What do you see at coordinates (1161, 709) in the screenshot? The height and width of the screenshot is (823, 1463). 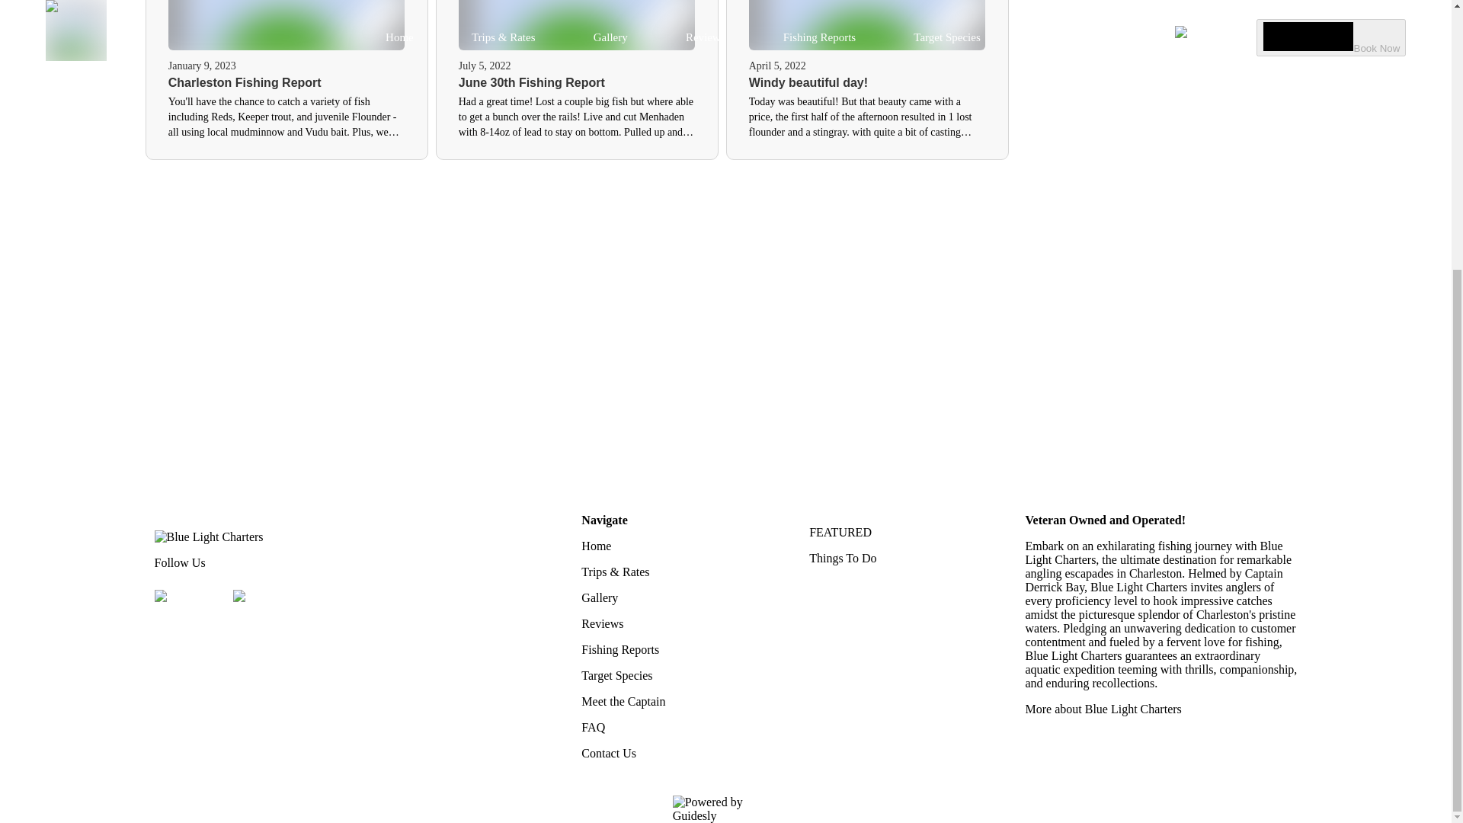 I see `More about Blue Light Charters` at bounding box center [1161, 709].